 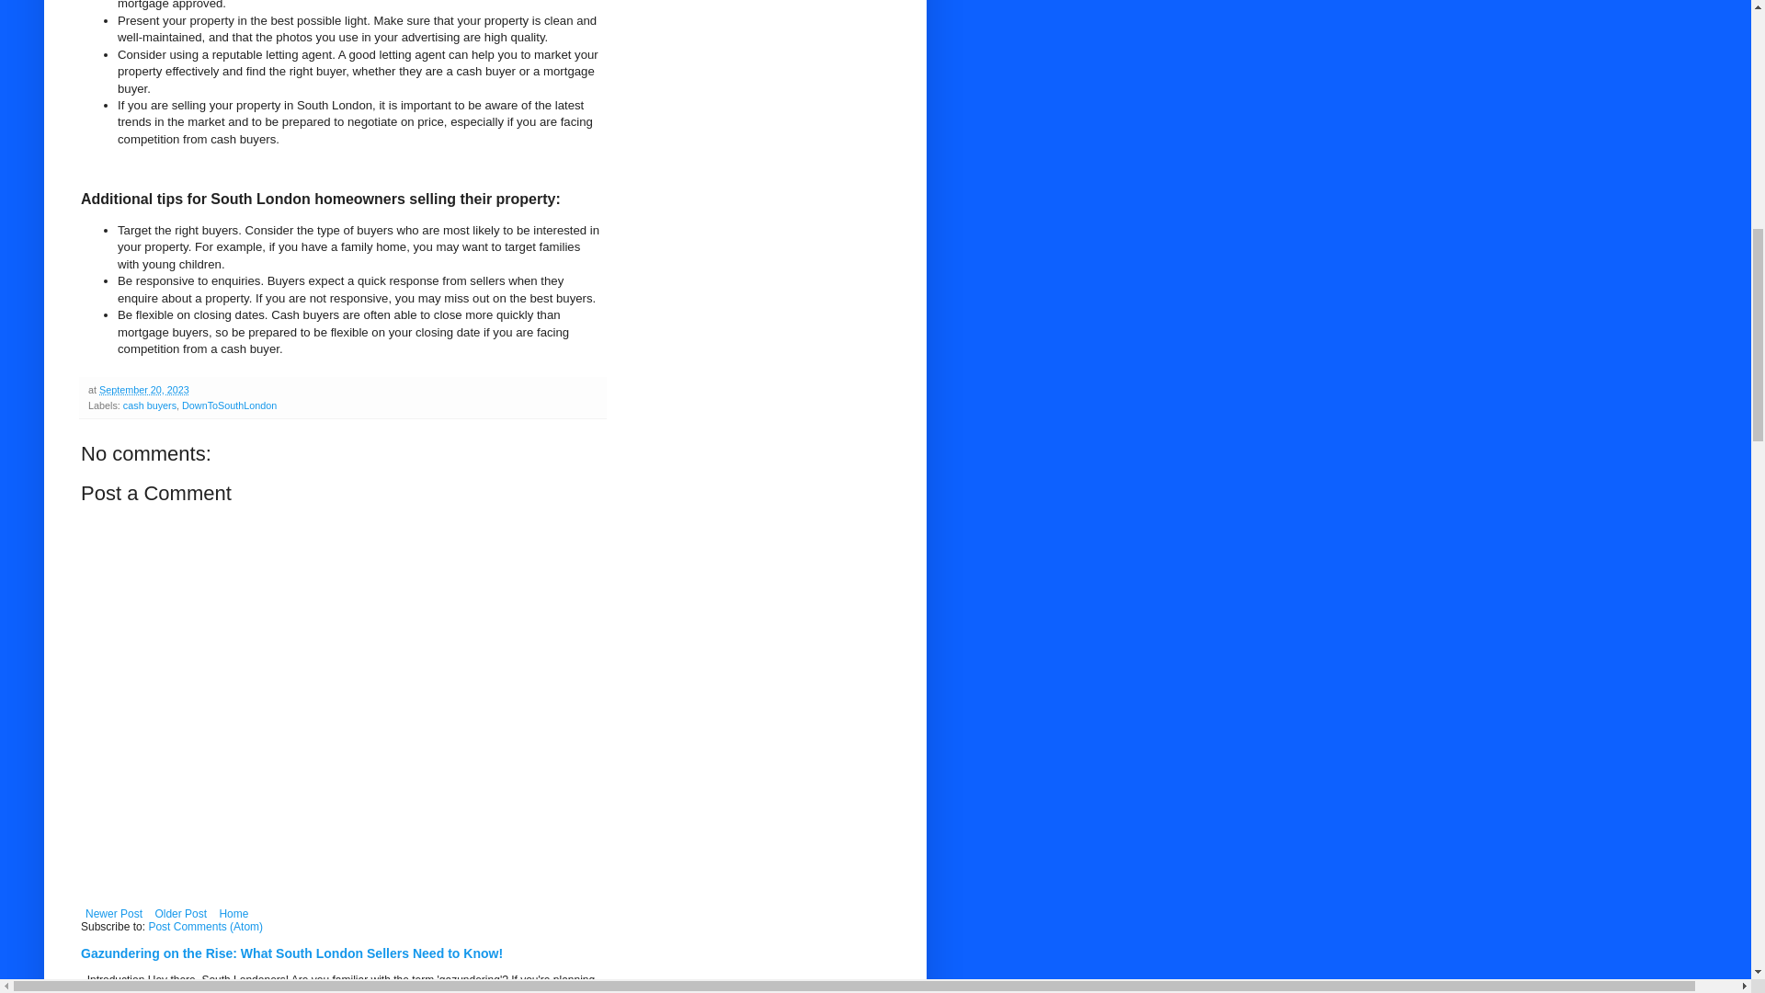 What do you see at coordinates (233, 913) in the screenshot?
I see `Home` at bounding box center [233, 913].